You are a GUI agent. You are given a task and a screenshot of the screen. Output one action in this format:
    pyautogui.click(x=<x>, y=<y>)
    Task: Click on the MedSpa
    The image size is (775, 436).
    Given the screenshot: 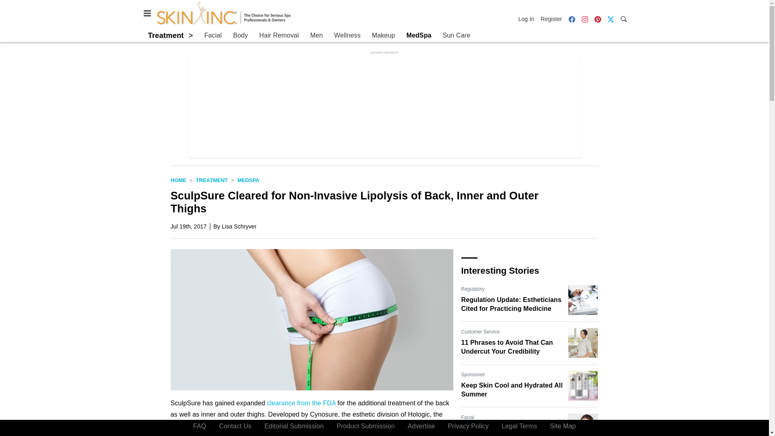 What is the action you would take?
    pyautogui.click(x=248, y=180)
    